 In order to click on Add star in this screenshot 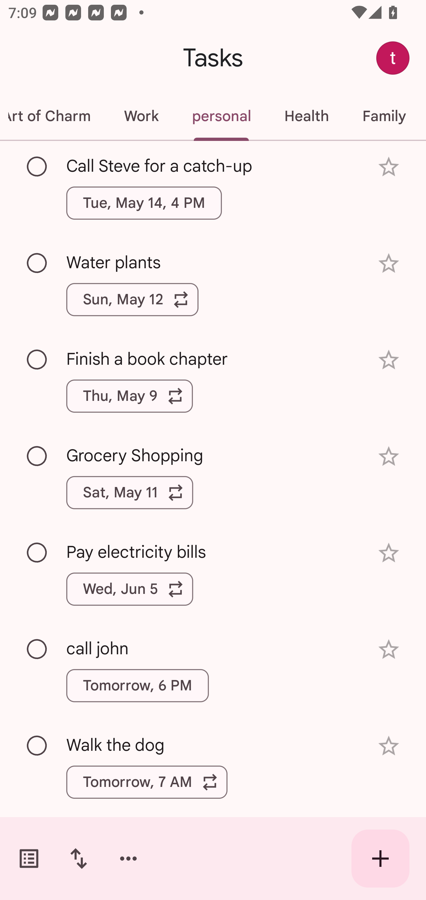, I will do `click(389, 649)`.